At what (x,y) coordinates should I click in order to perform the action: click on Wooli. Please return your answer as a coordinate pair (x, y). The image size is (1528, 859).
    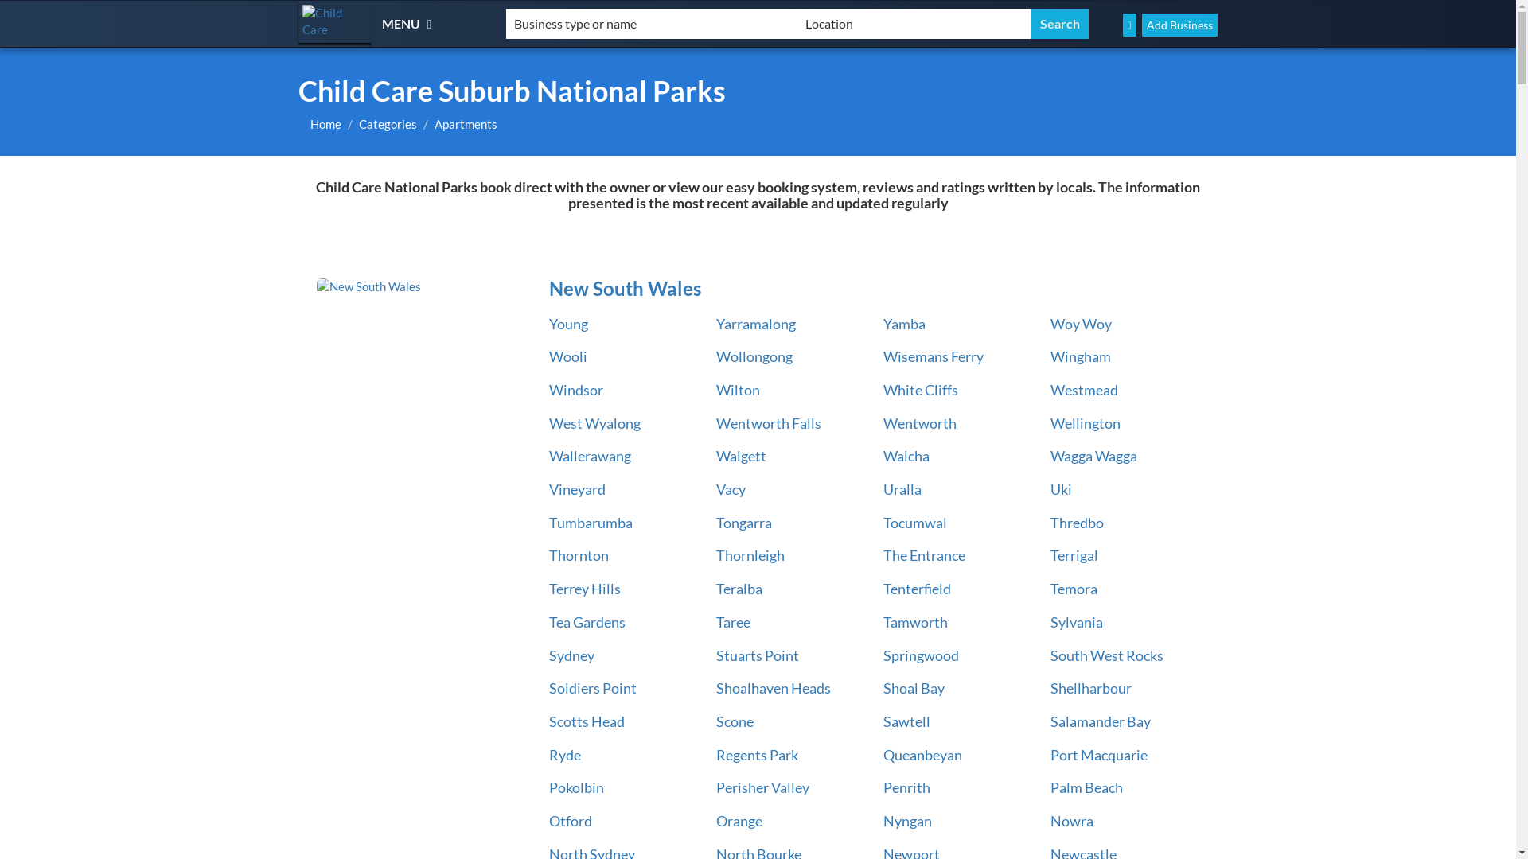
    Looking at the image, I should click on (568, 356).